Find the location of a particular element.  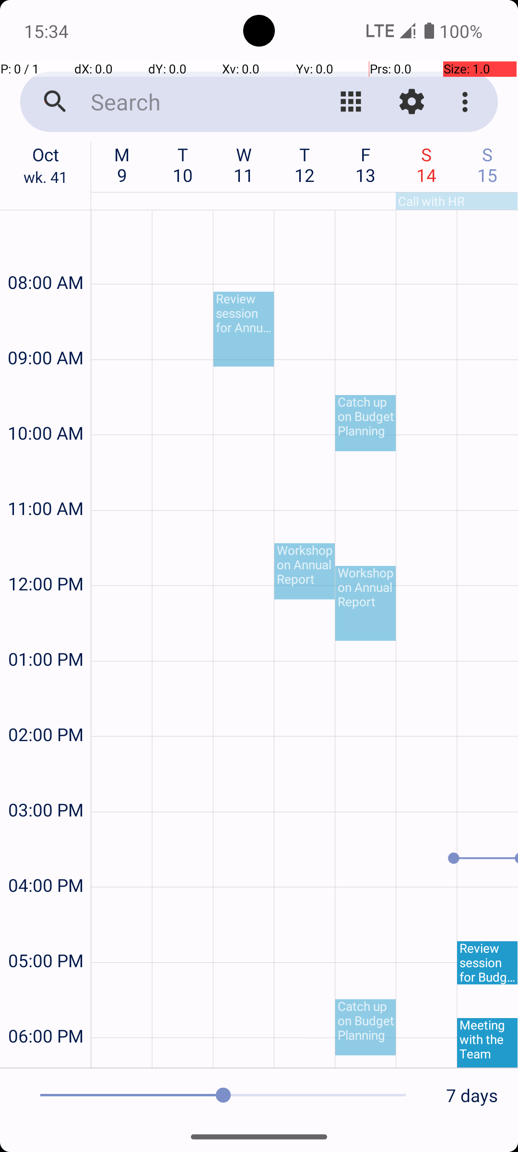

07:00 PM is located at coordinates (46, 1058).